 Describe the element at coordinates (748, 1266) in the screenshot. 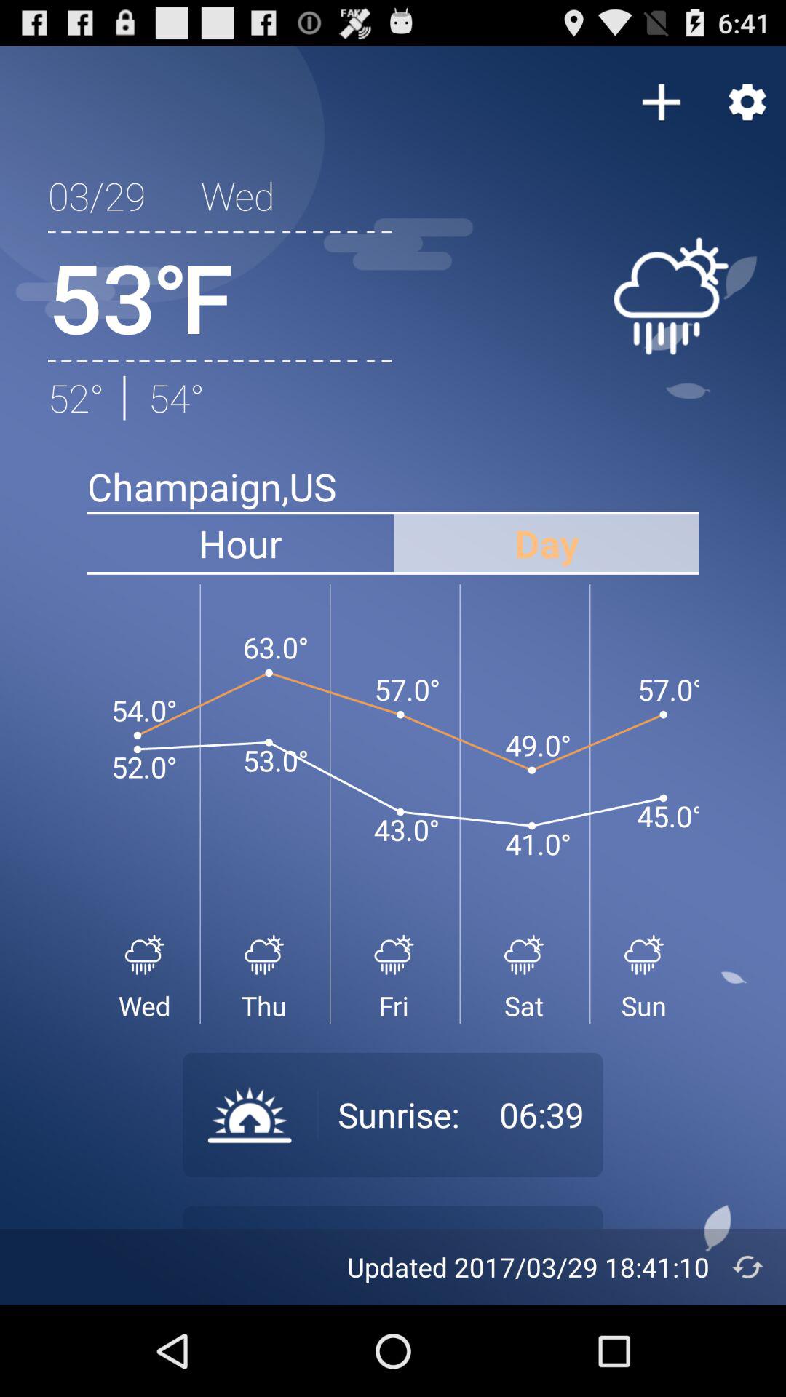

I see `click item next to updated 2017 03 item` at that location.